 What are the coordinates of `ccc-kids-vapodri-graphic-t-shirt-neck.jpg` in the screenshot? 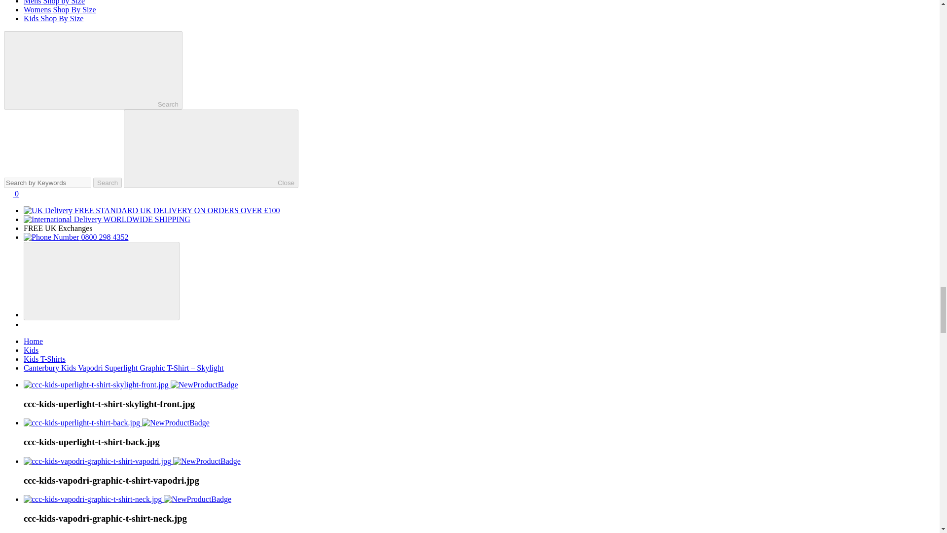 It's located at (93, 499).